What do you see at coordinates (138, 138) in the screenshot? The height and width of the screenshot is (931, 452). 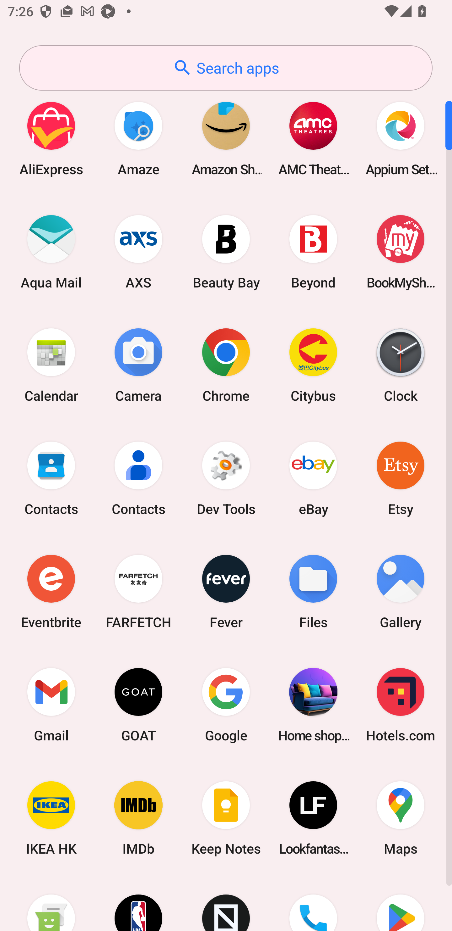 I see `Amaze` at bounding box center [138, 138].